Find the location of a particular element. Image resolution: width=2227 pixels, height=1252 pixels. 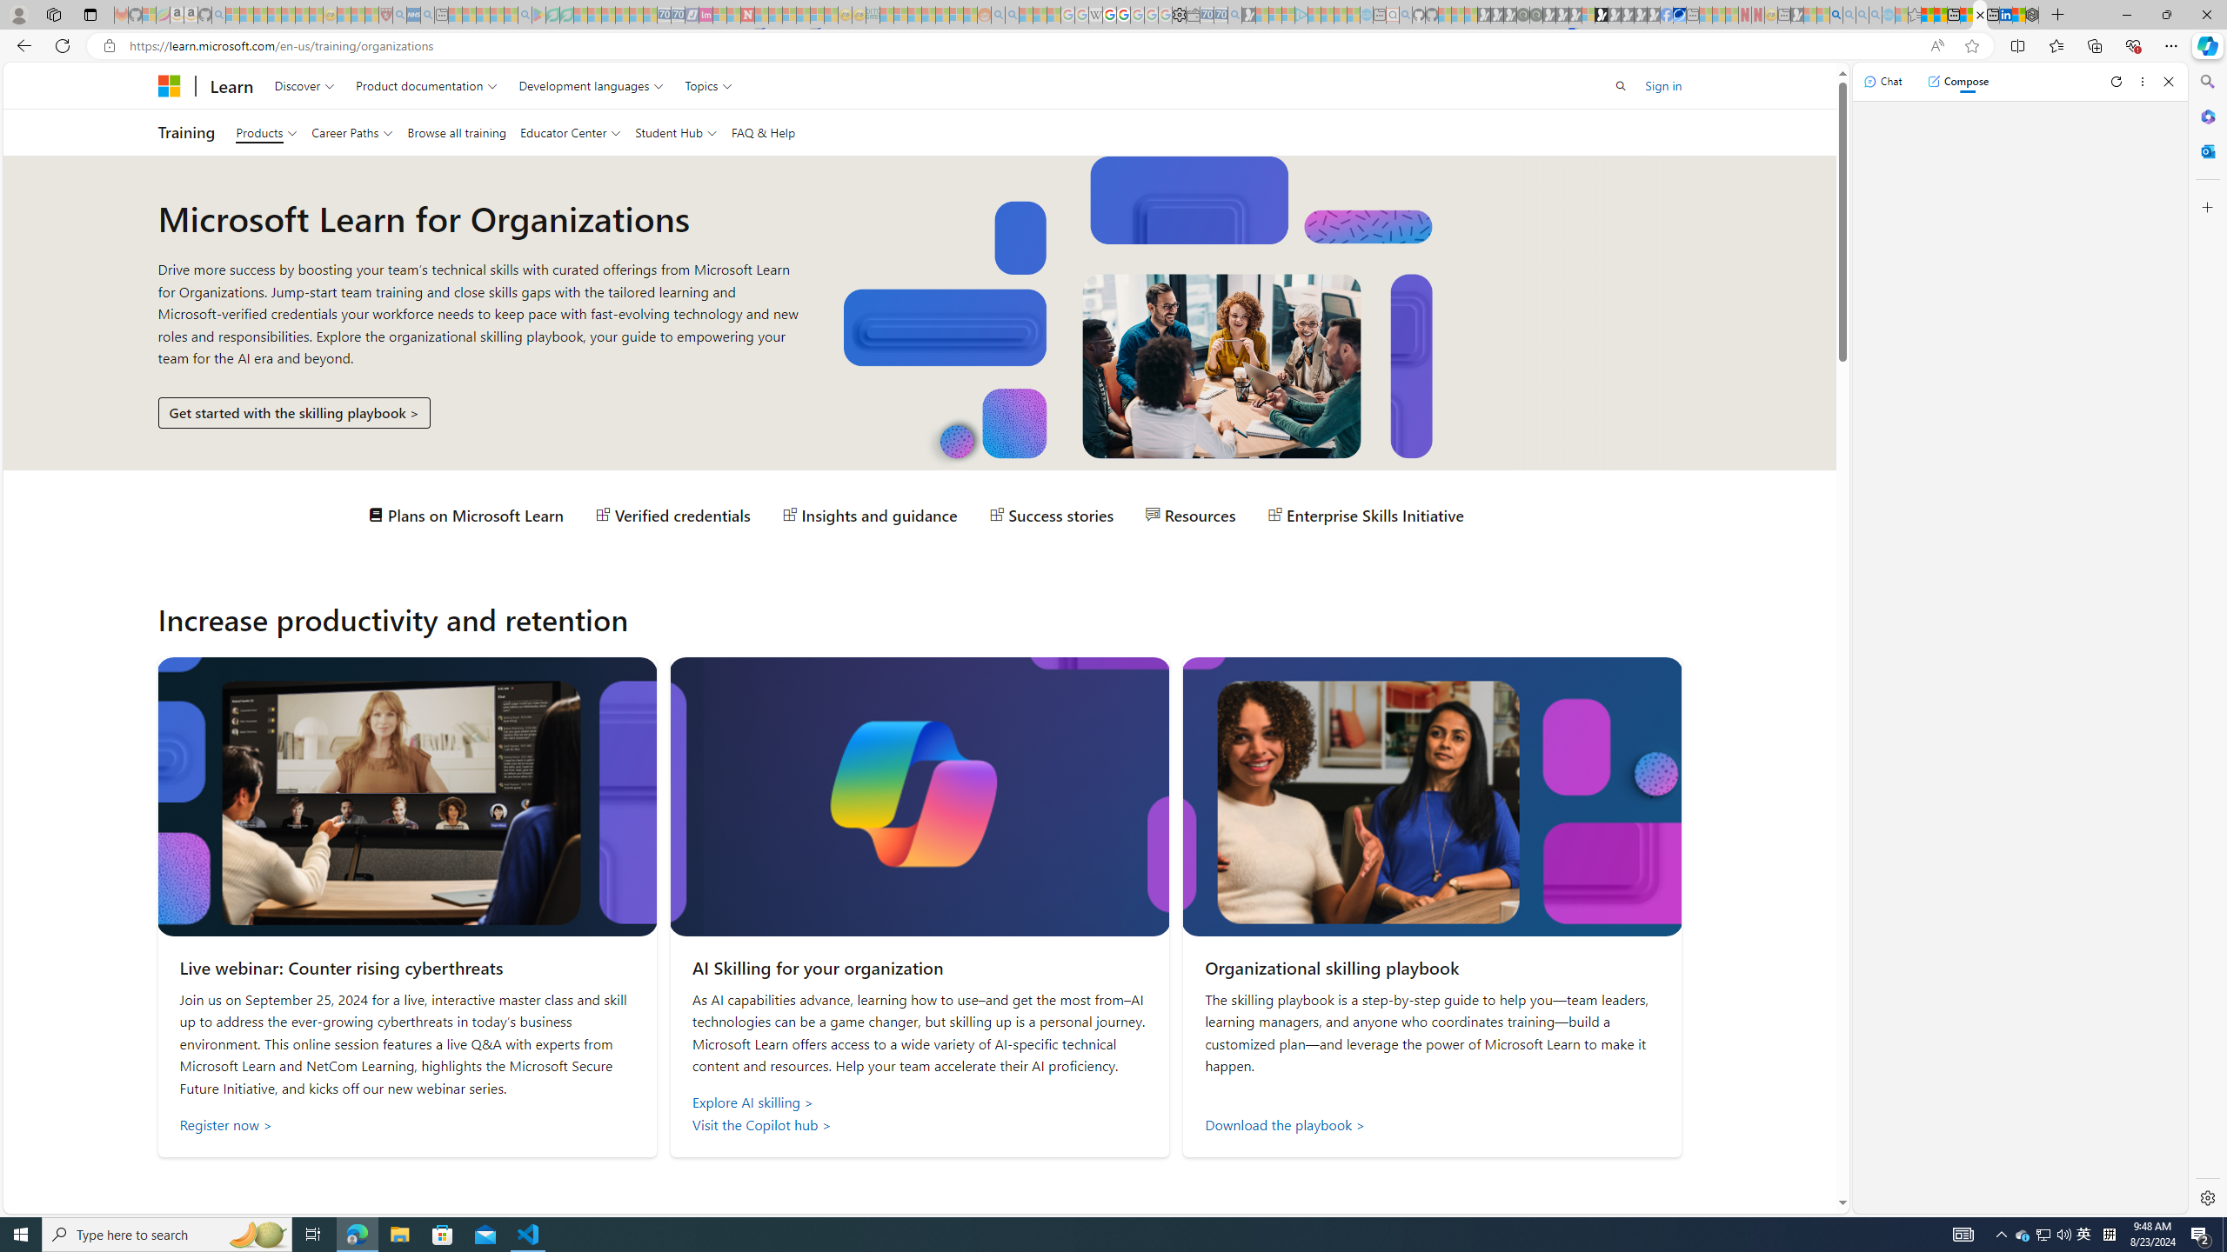

Visit the Copilot hub > is located at coordinates (920, 1125).